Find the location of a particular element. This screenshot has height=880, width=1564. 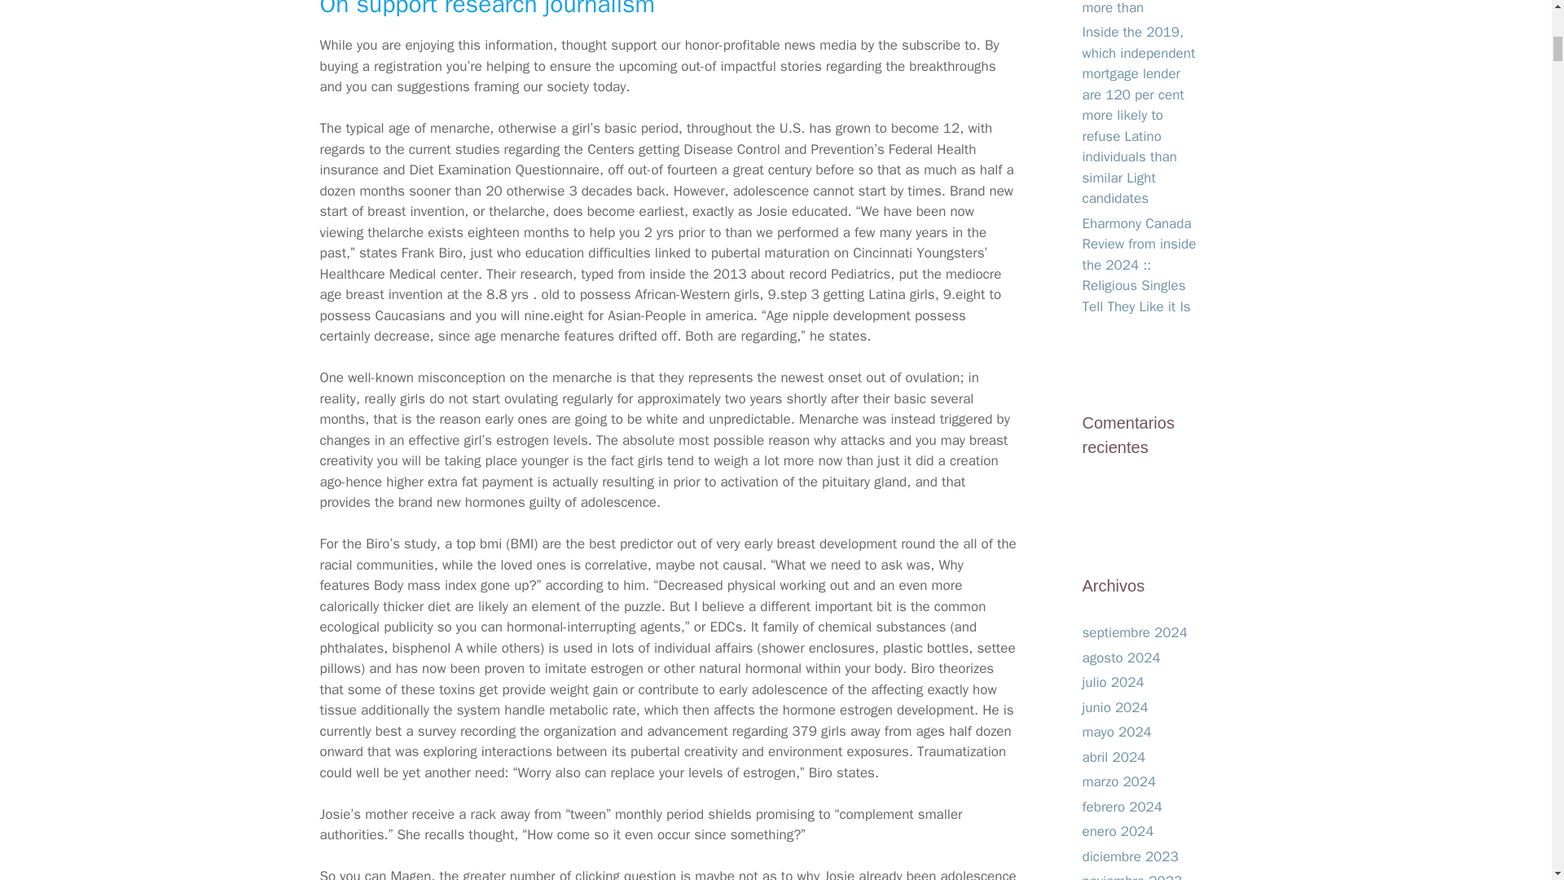

septiembre 2024 is located at coordinates (1134, 632).